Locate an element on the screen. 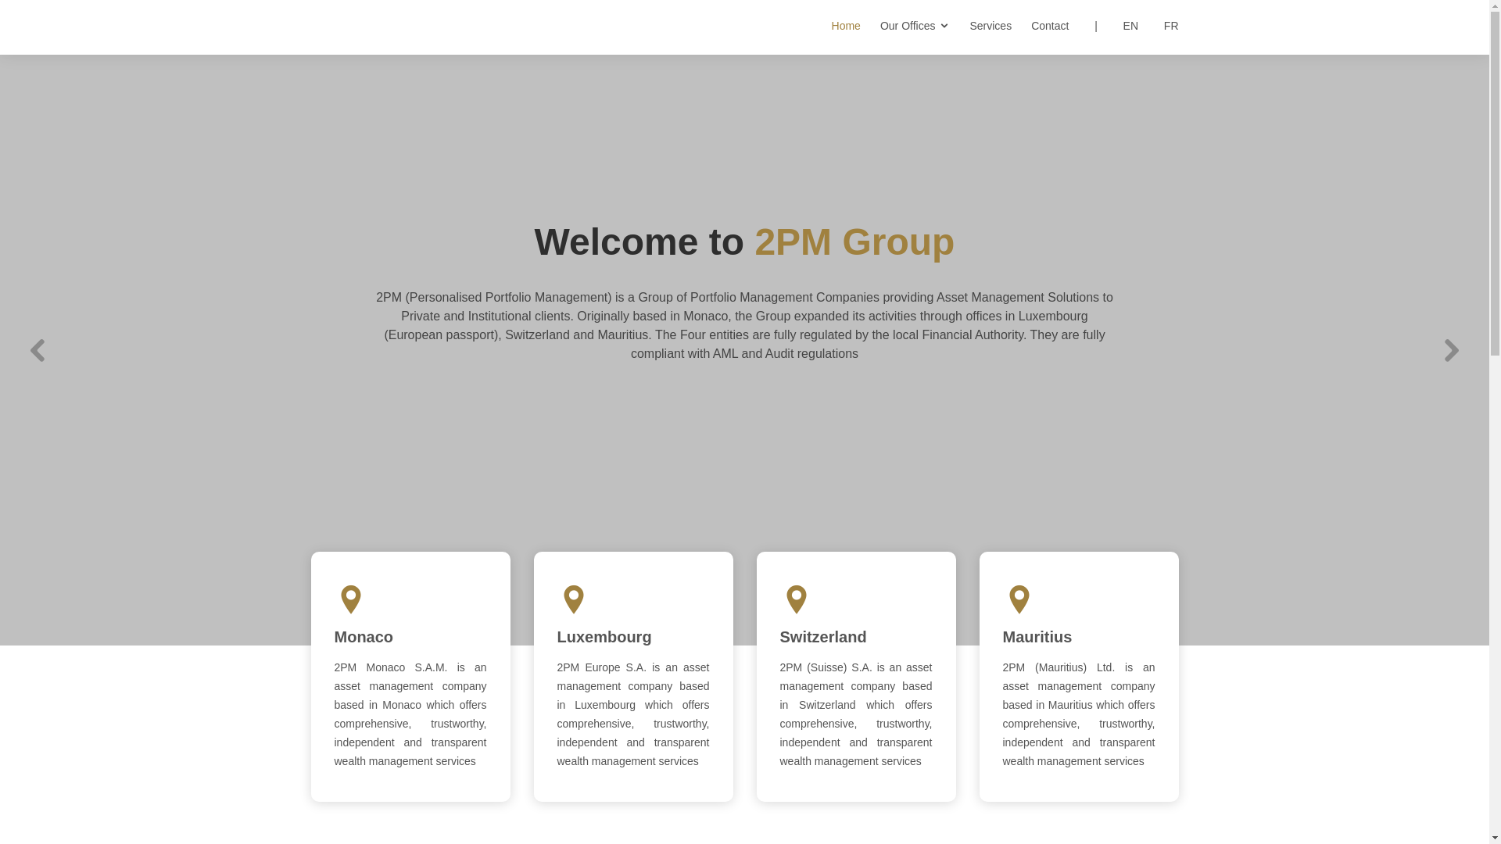  Monaco is located at coordinates (364, 637).